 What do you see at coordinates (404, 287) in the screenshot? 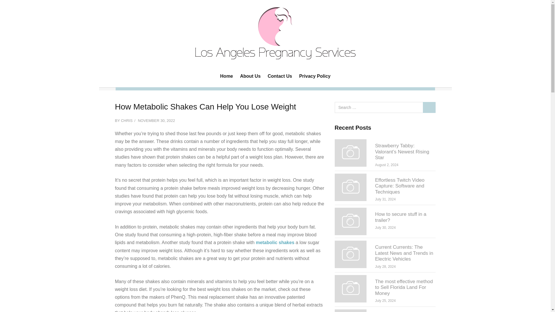
I see `The most effective method to Sell Florida Land For Money` at bounding box center [404, 287].